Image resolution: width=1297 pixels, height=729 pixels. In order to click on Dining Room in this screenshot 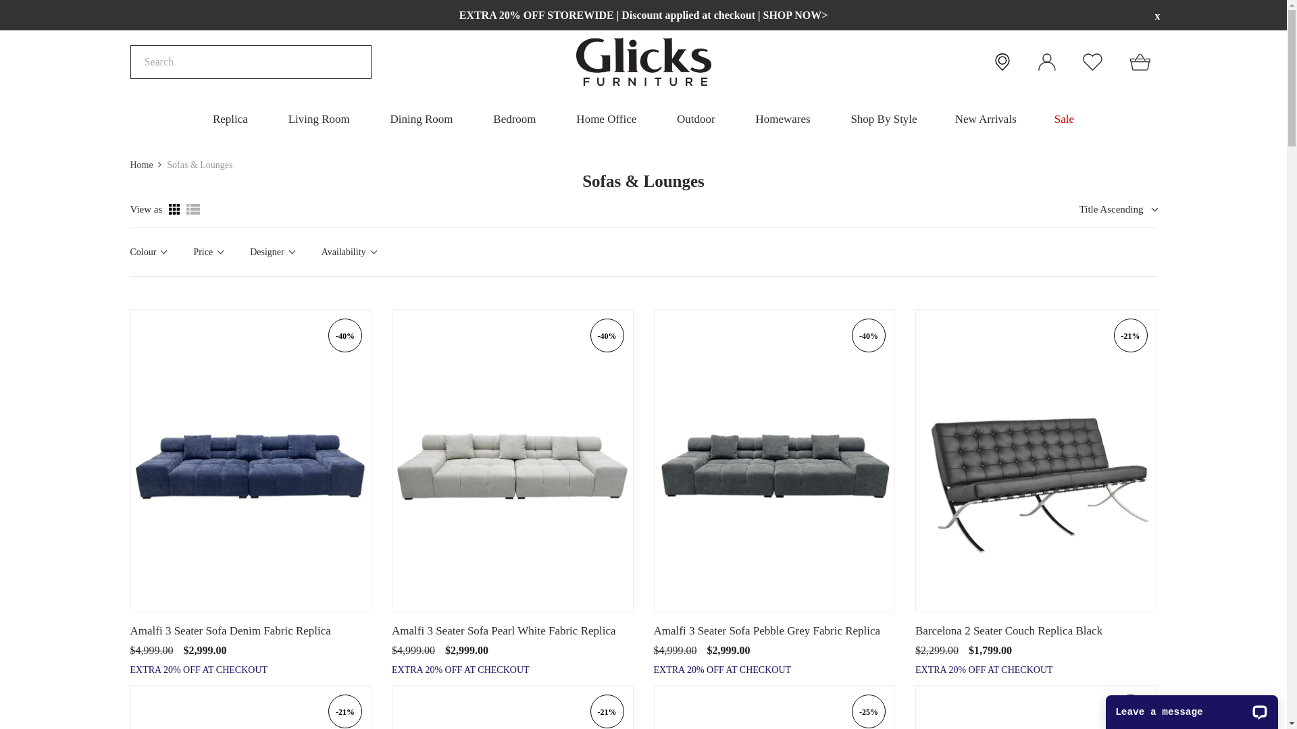, I will do `click(422, 119)`.